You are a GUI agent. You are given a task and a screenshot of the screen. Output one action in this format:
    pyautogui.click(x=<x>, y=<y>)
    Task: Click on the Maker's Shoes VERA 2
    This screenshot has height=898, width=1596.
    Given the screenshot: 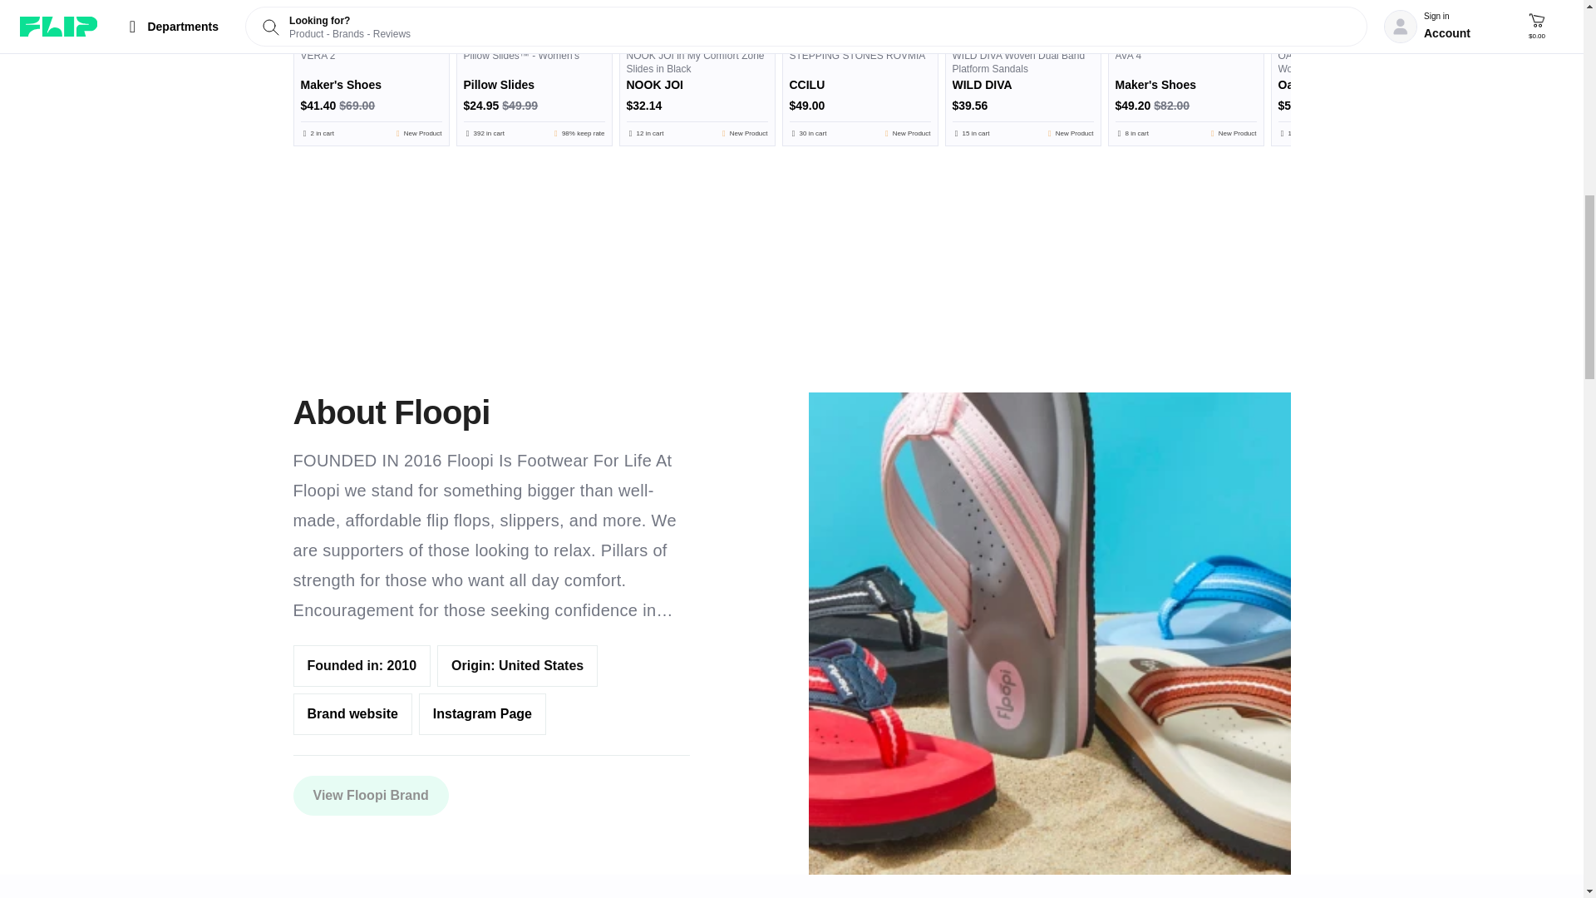 What is the action you would take?
    pyautogui.click(x=371, y=20)
    